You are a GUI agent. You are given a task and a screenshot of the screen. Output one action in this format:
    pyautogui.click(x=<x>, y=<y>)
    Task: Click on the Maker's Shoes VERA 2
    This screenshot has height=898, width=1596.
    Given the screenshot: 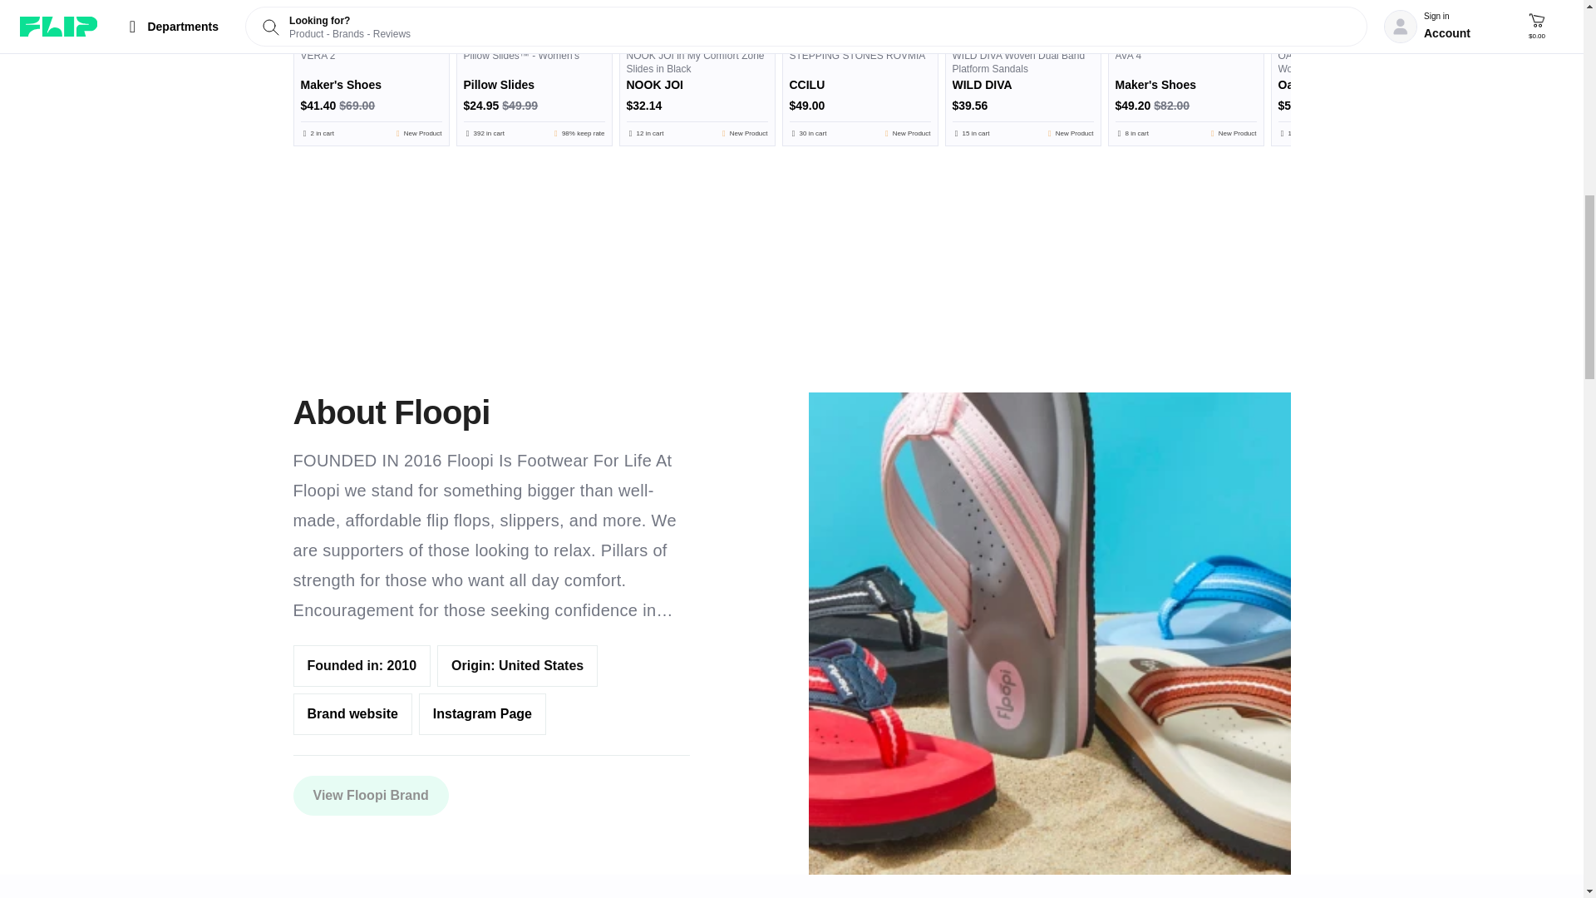 What is the action you would take?
    pyautogui.click(x=371, y=20)
    